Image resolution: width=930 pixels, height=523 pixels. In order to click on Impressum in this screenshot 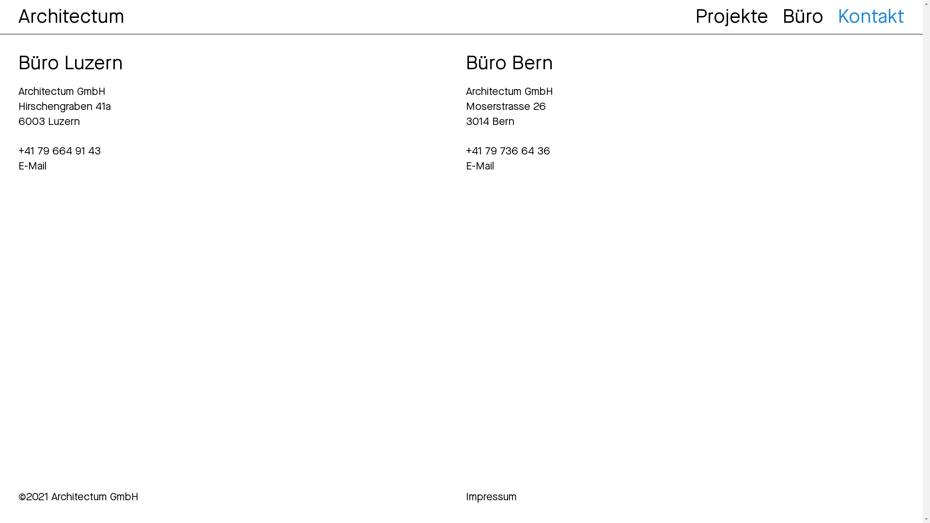, I will do `click(491, 497)`.